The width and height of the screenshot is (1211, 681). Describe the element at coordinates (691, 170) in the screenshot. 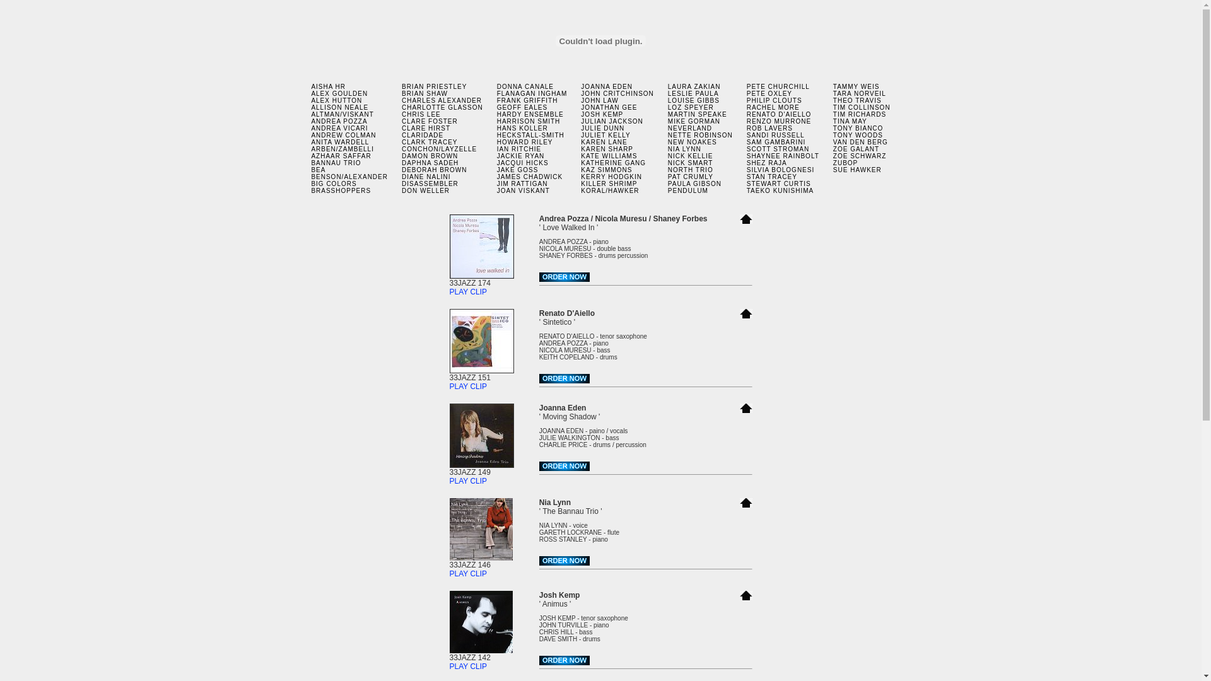

I see `NORTH TRIO` at that location.